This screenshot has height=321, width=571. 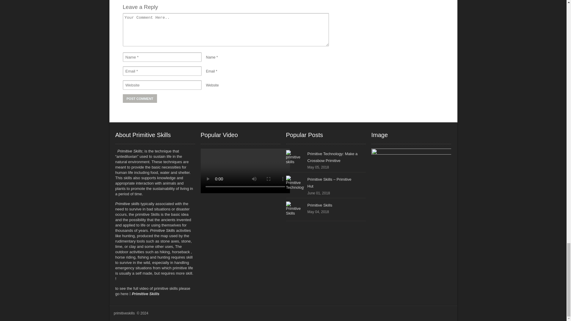 I want to click on Primitive Skills, so click(x=320, y=205).